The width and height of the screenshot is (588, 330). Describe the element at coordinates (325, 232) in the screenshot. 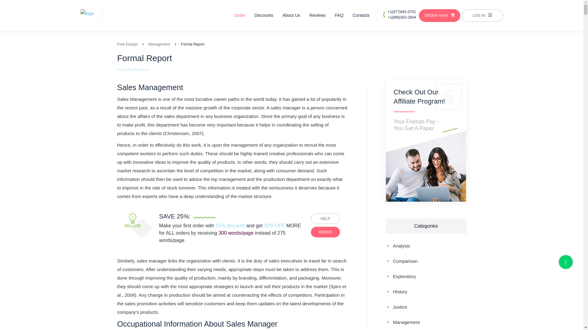

I see `ORDER` at that location.